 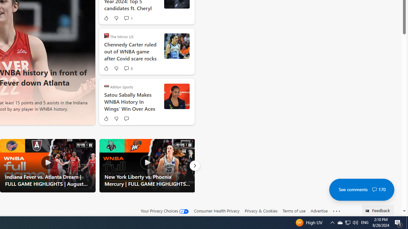 I want to click on View comments 3 Comment, so click(x=128, y=68).